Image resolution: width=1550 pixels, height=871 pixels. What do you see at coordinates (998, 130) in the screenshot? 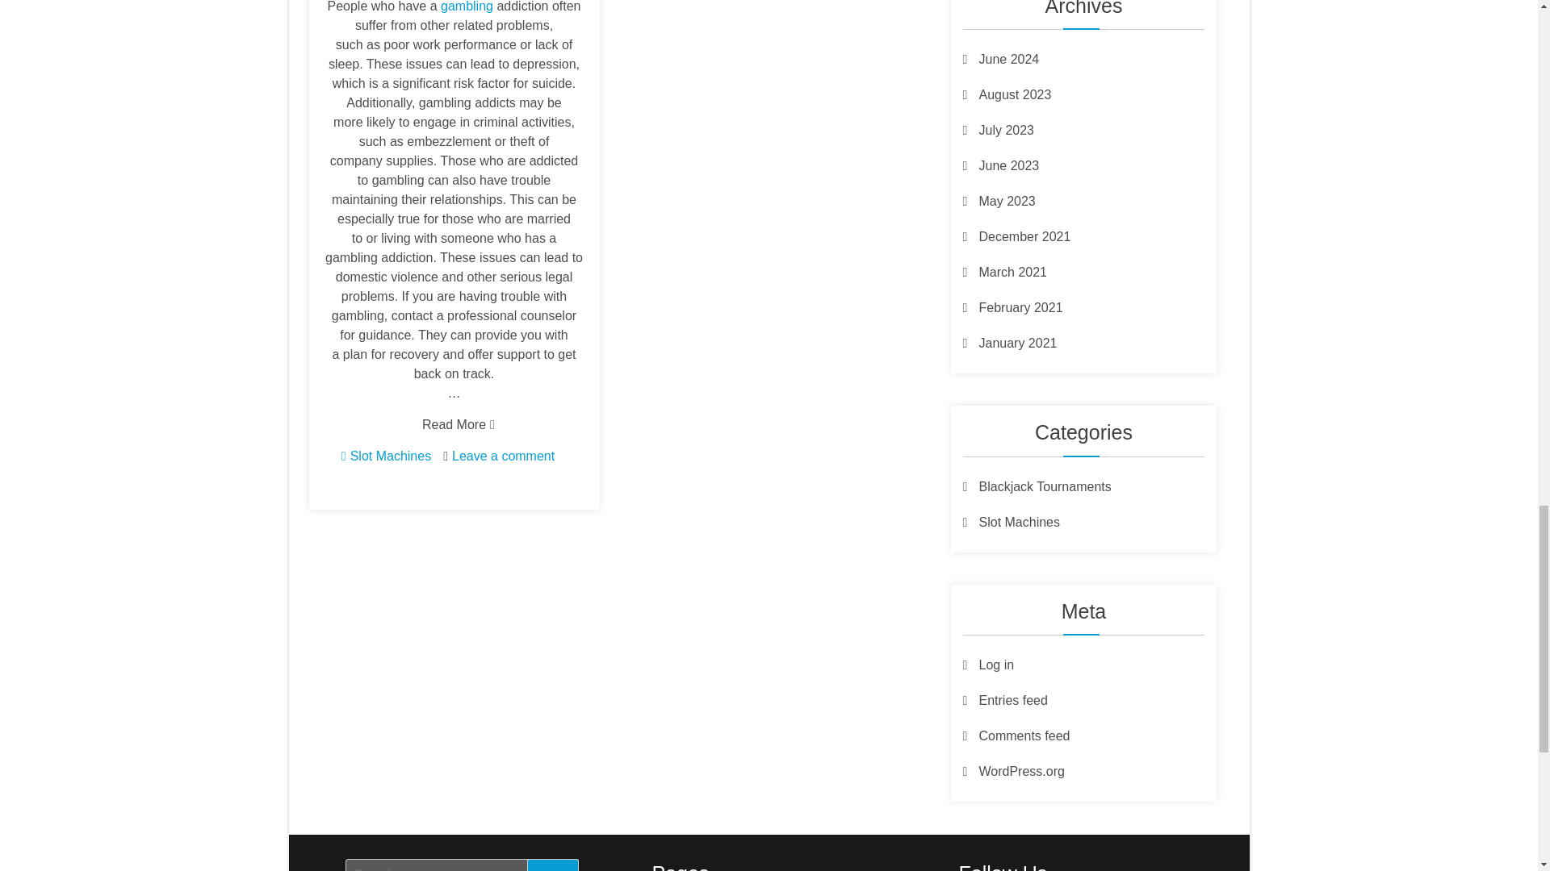
I see `July 2023` at bounding box center [998, 130].